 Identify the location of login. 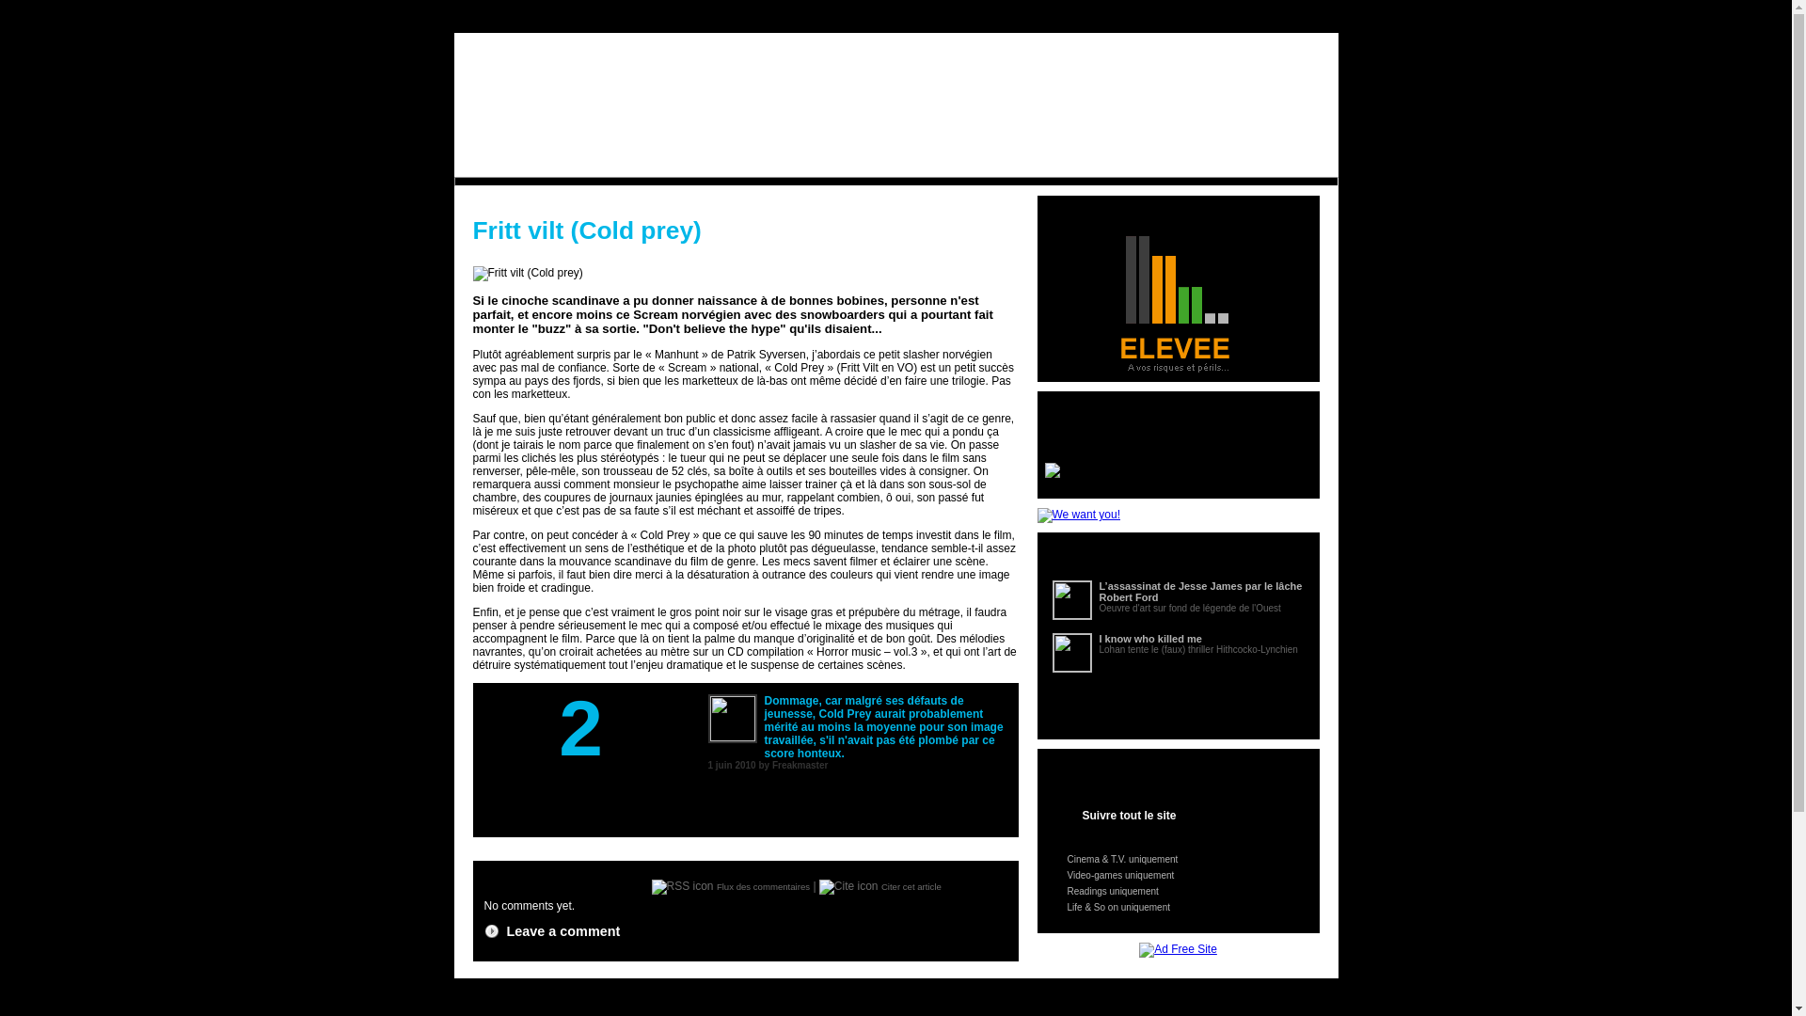
(1342, 16).